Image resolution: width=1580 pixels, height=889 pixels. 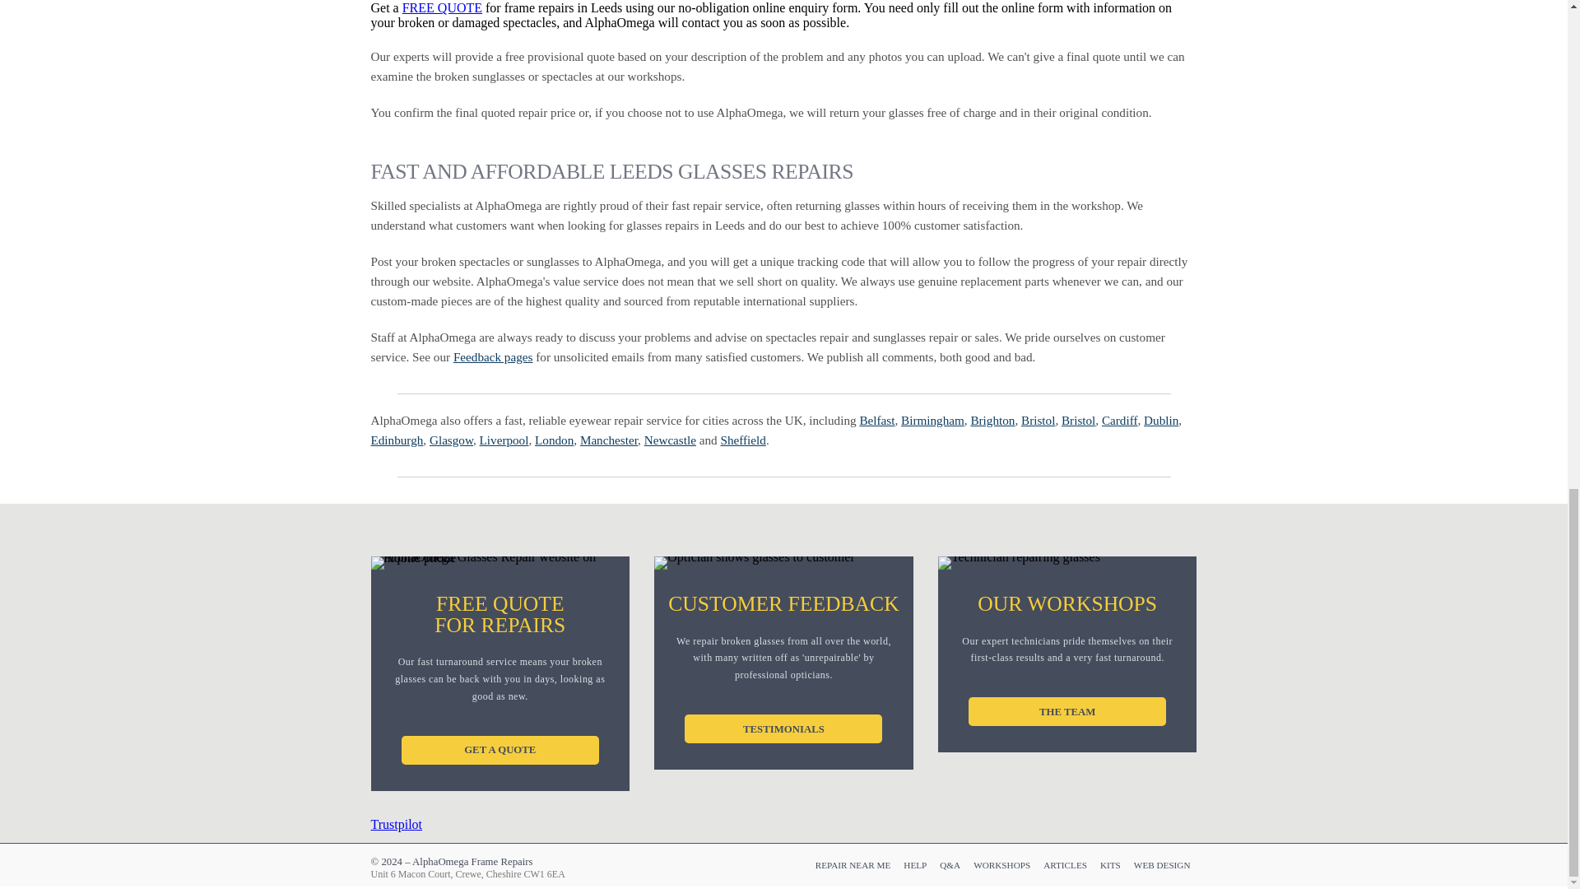 I want to click on Birmingham, so click(x=932, y=420).